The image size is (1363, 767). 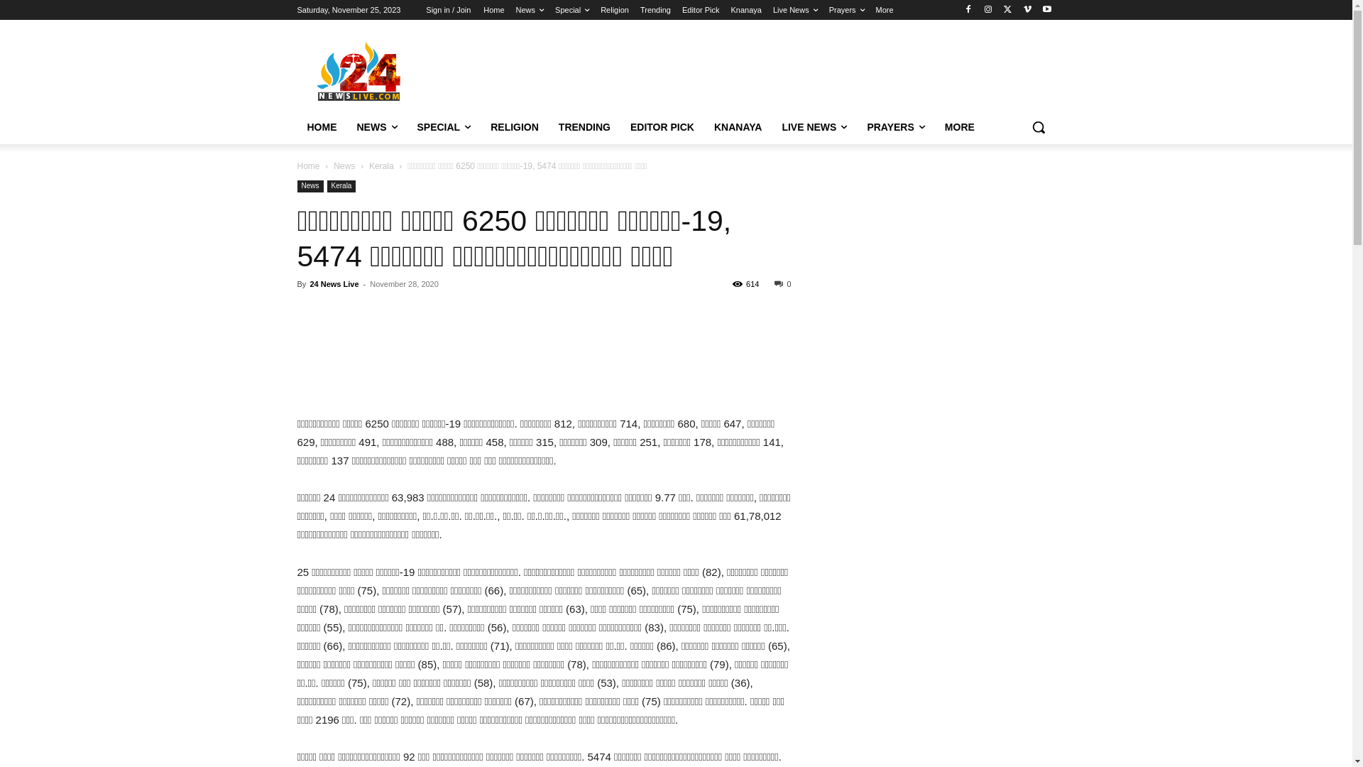 What do you see at coordinates (494, 10) in the screenshot?
I see `Home` at bounding box center [494, 10].